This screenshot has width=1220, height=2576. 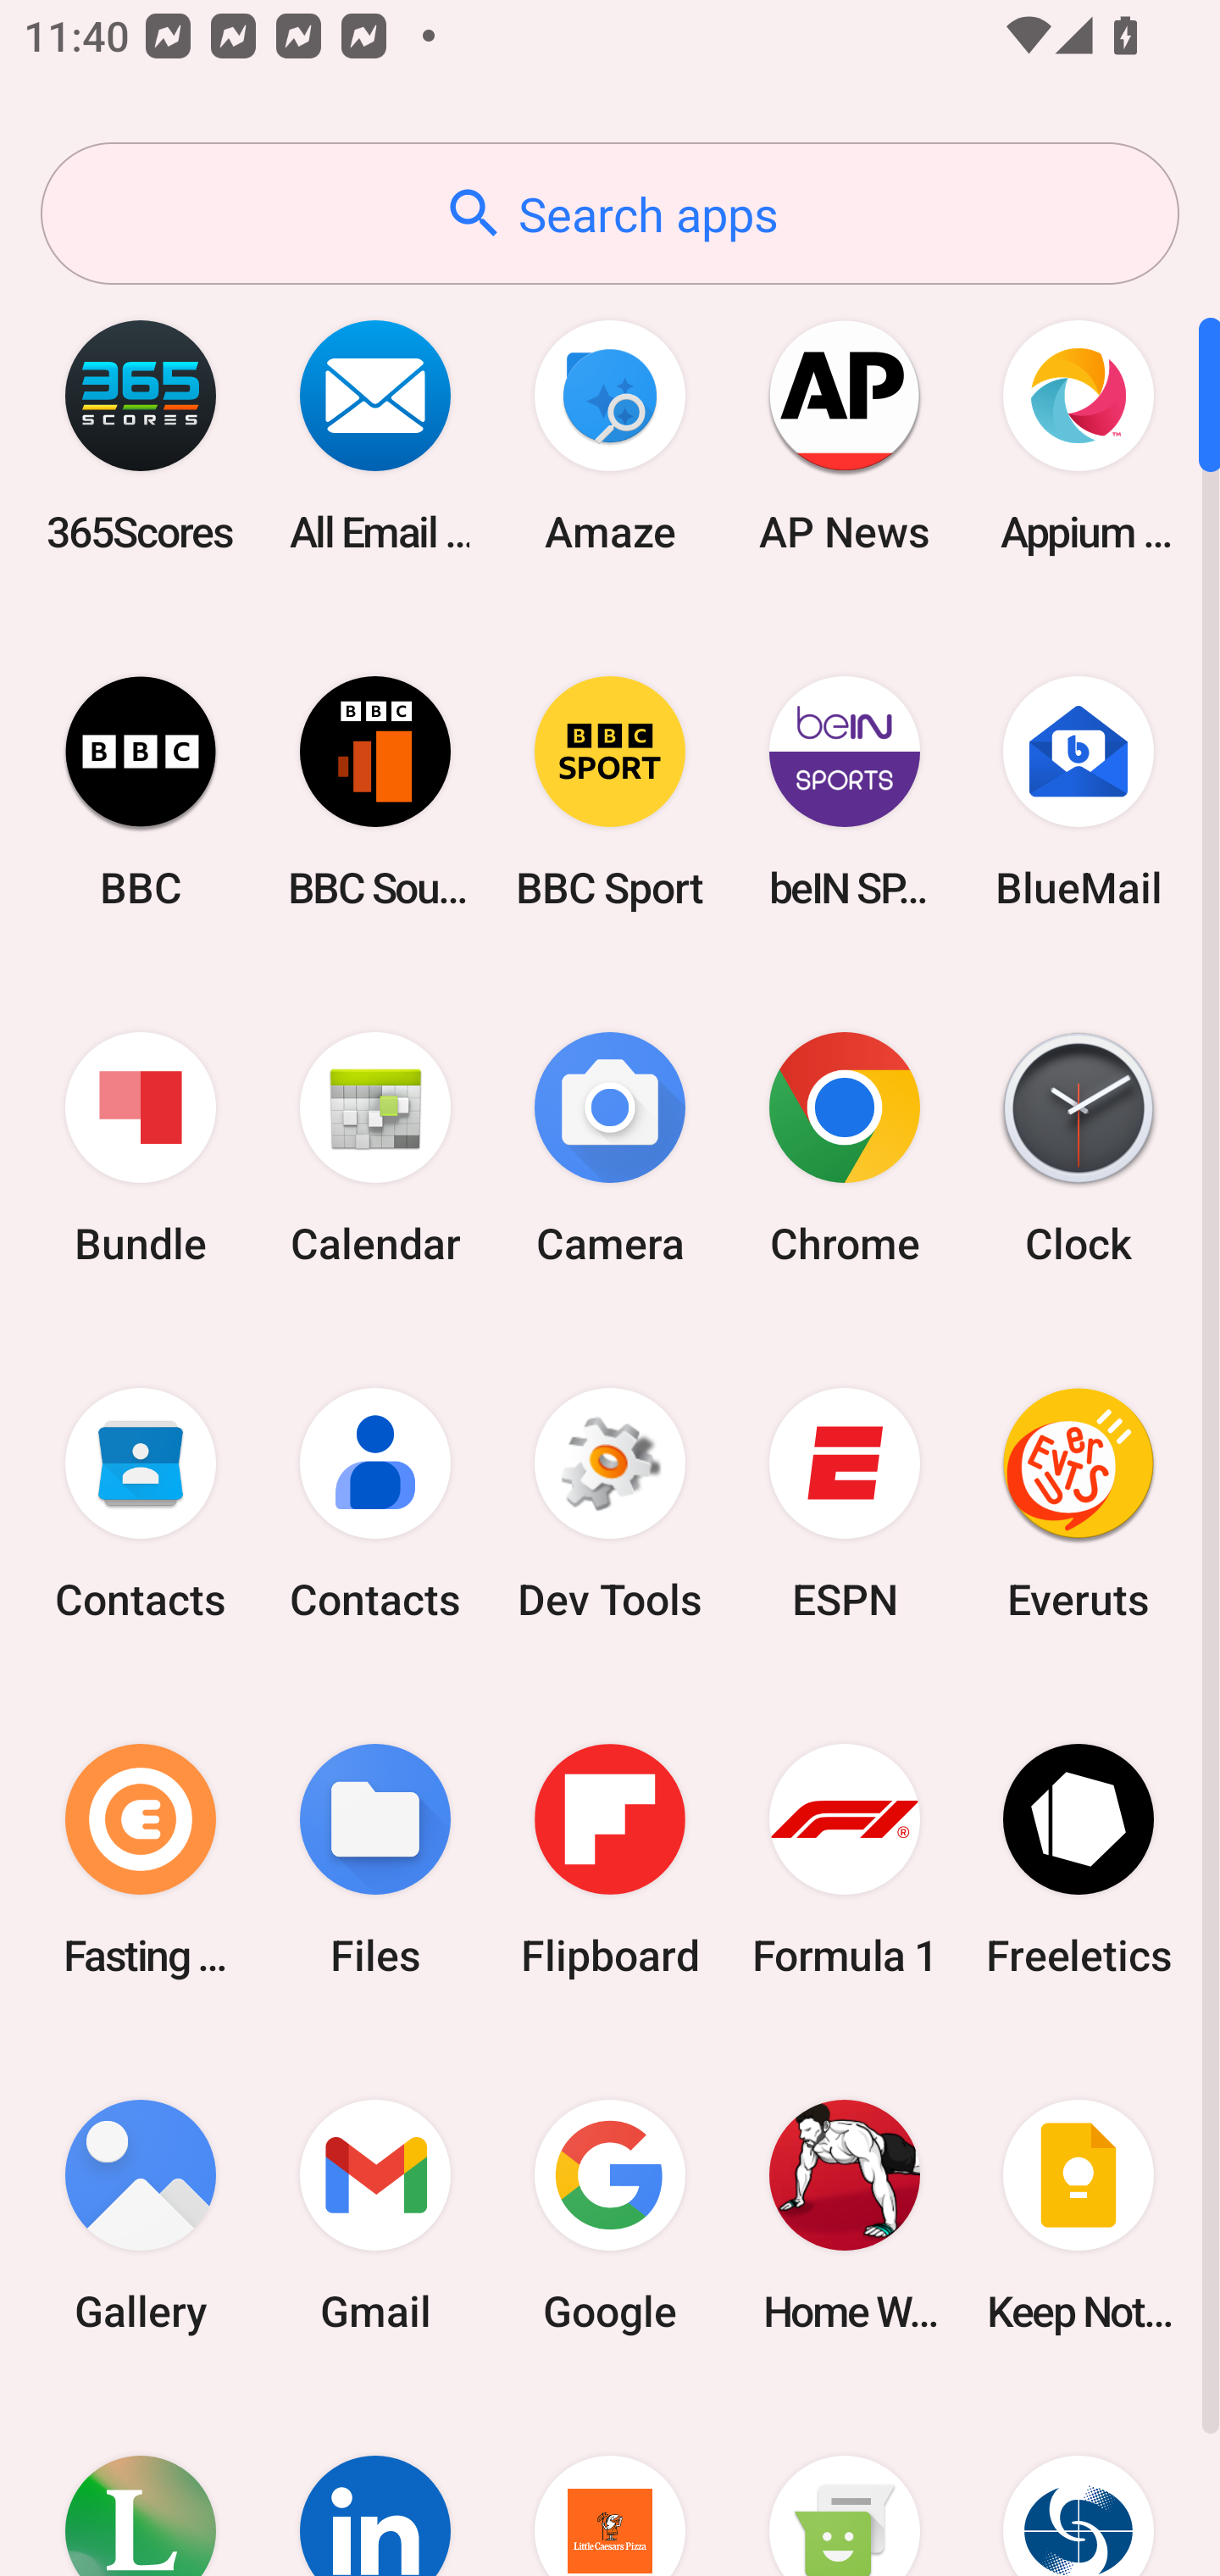 I want to click on Camera, so click(x=610, y=1149).